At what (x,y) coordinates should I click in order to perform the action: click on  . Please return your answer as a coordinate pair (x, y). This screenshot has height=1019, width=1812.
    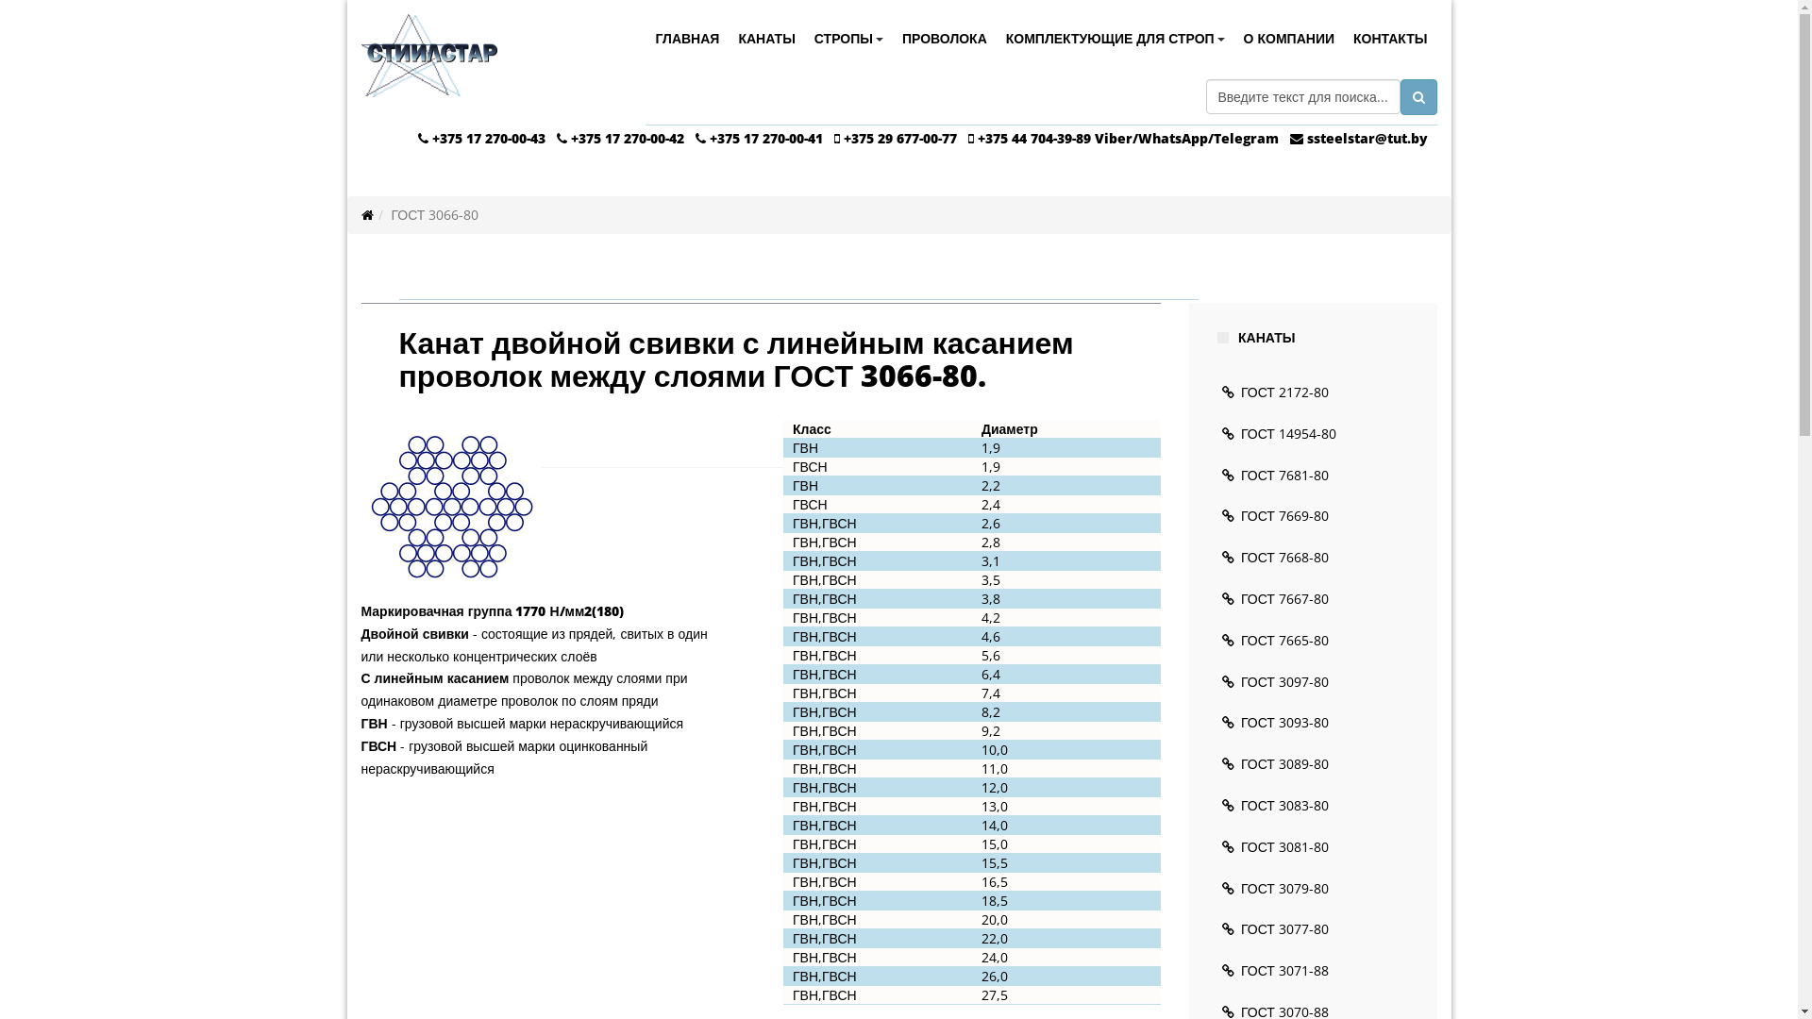
    Looking at the image, I should click on (839, 138).